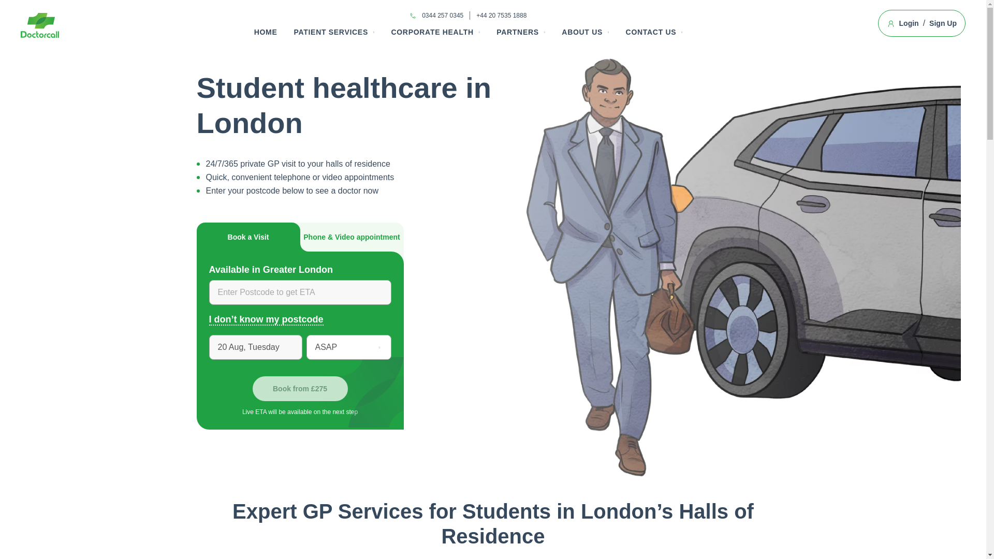  Describe the element at coordinates (255, 347) in the screenshot. I see `20 Aug, Tuesday` at that location.